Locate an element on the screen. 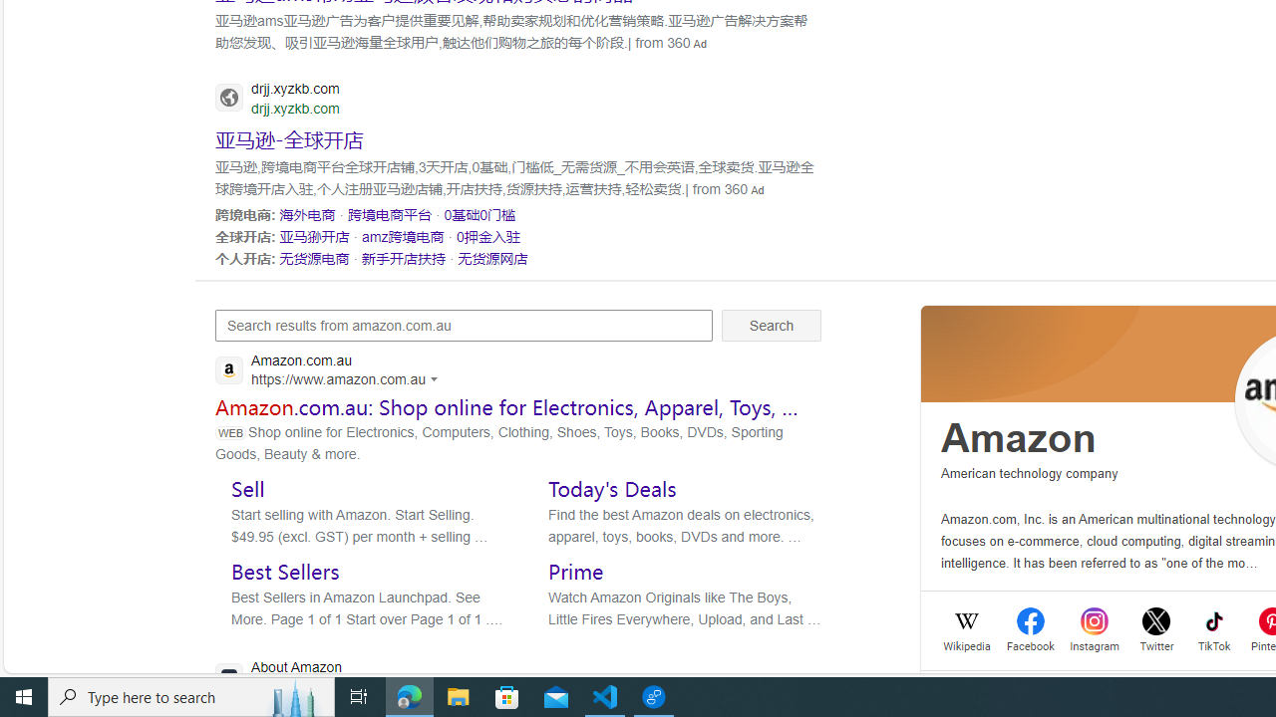 The image size is (1276, 717). Search results from amazon.com.au is located at coordinates (465, 325).